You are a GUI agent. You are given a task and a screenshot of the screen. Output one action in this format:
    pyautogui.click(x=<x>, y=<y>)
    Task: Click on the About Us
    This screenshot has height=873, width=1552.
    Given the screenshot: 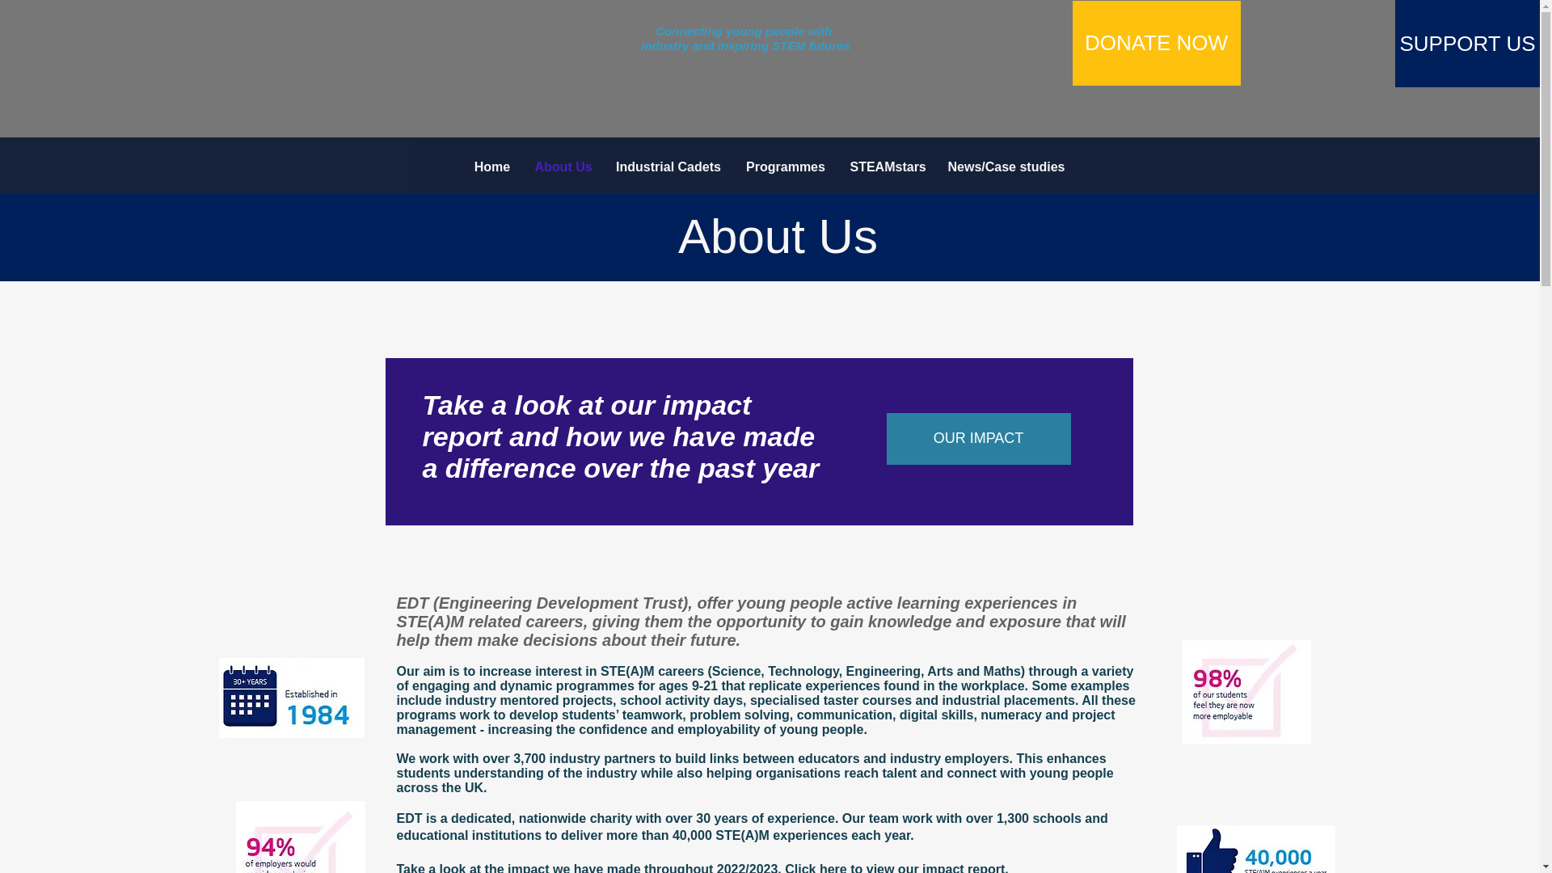 What is the action you would take?
    pyautogui.click(x=563, y=167)
    